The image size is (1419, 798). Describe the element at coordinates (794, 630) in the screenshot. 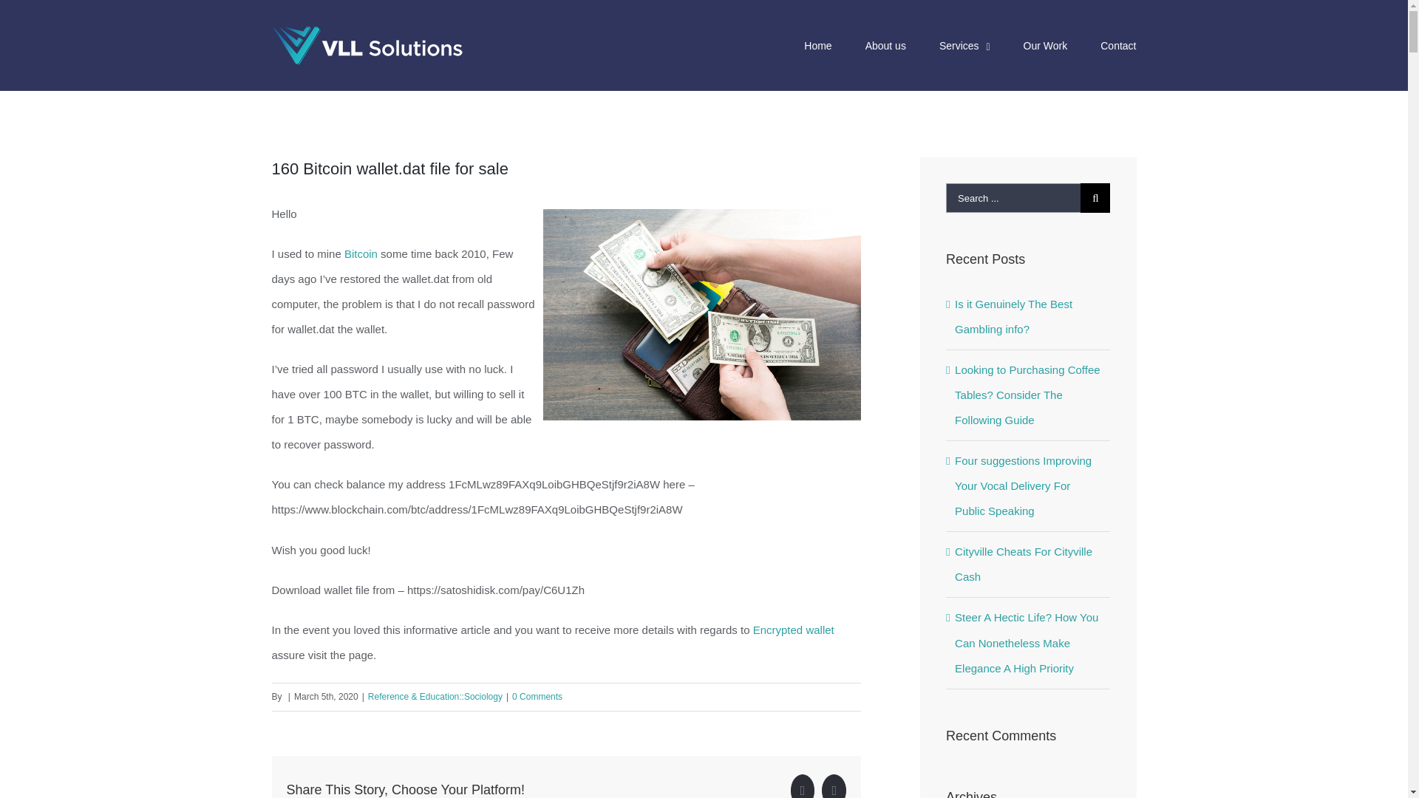

I see `Encrypted wallet` at that location.